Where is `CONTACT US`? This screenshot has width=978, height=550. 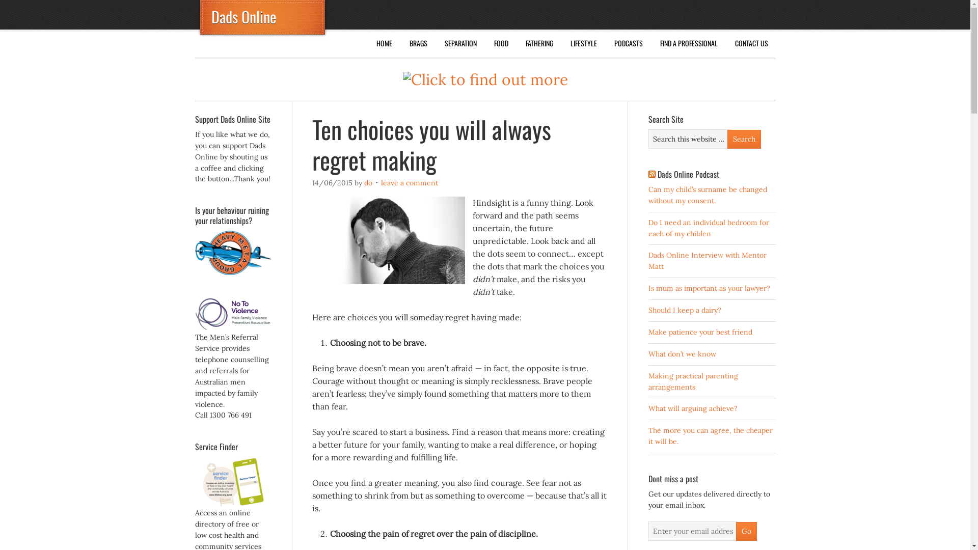
CONTACT US is located at coordinates (752, 43).